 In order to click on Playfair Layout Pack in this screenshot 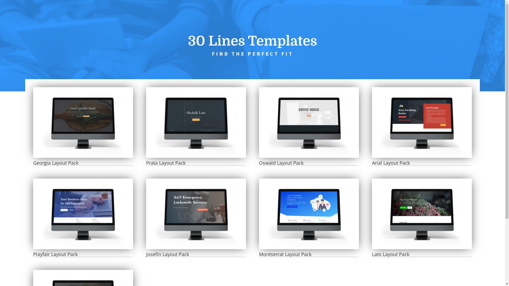, I will do `click(55, 254)`.